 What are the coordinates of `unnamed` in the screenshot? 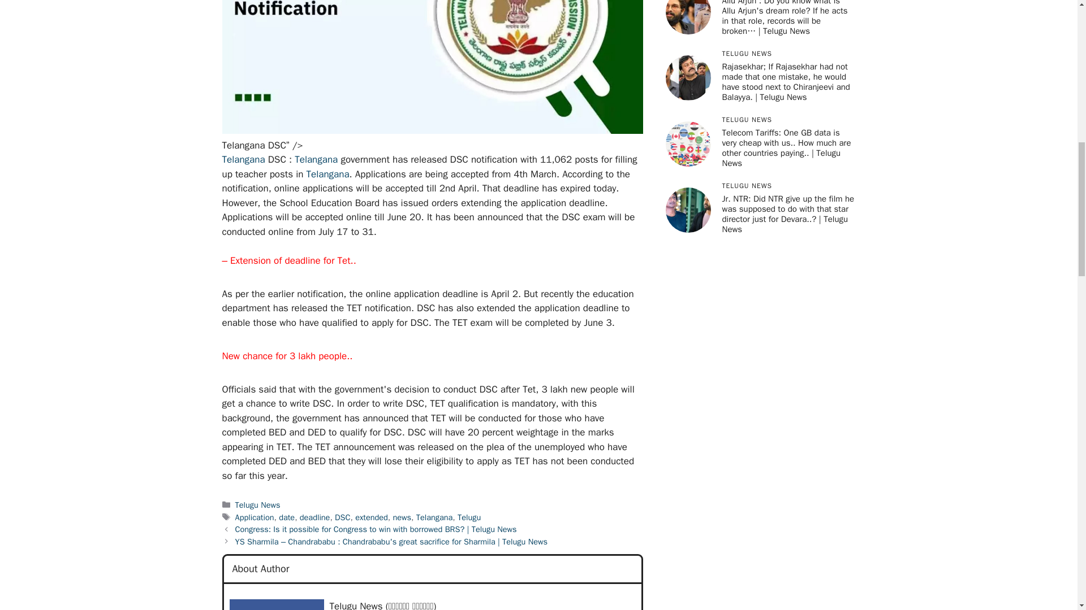 It's located at (276, 604).